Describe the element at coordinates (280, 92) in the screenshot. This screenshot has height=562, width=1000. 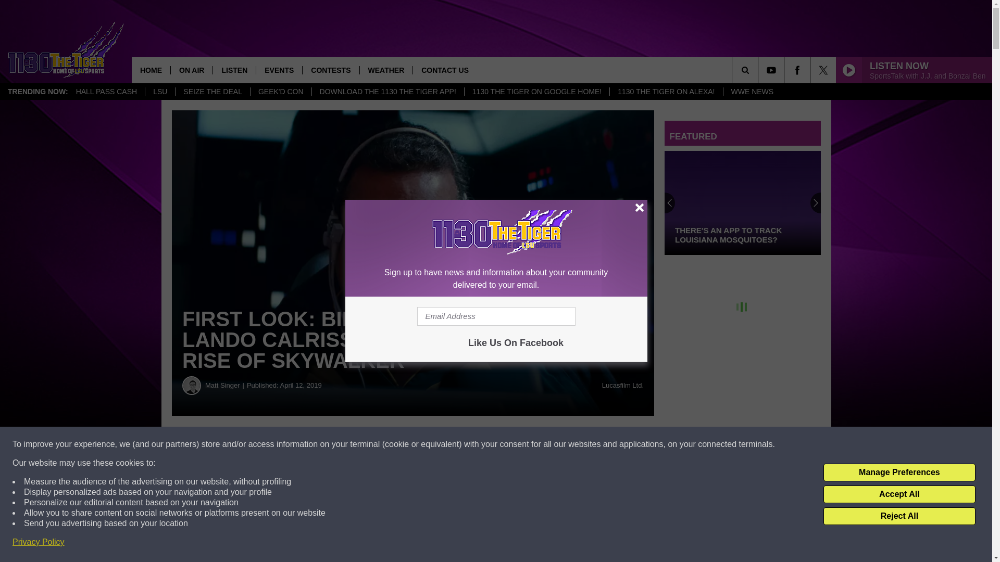
I see `GEEK'D CON` at that location.